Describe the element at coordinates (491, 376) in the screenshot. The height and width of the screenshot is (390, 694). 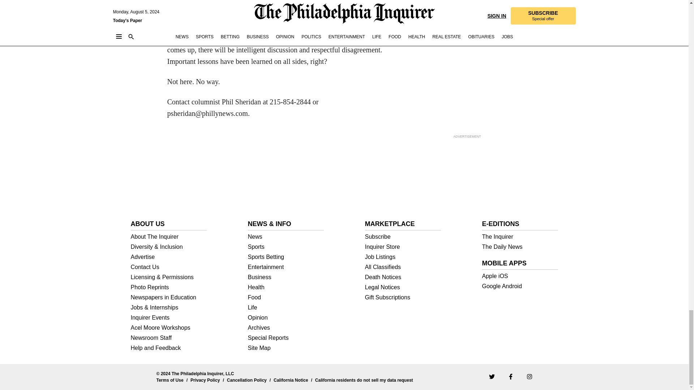
I see `Twitter` at that location.